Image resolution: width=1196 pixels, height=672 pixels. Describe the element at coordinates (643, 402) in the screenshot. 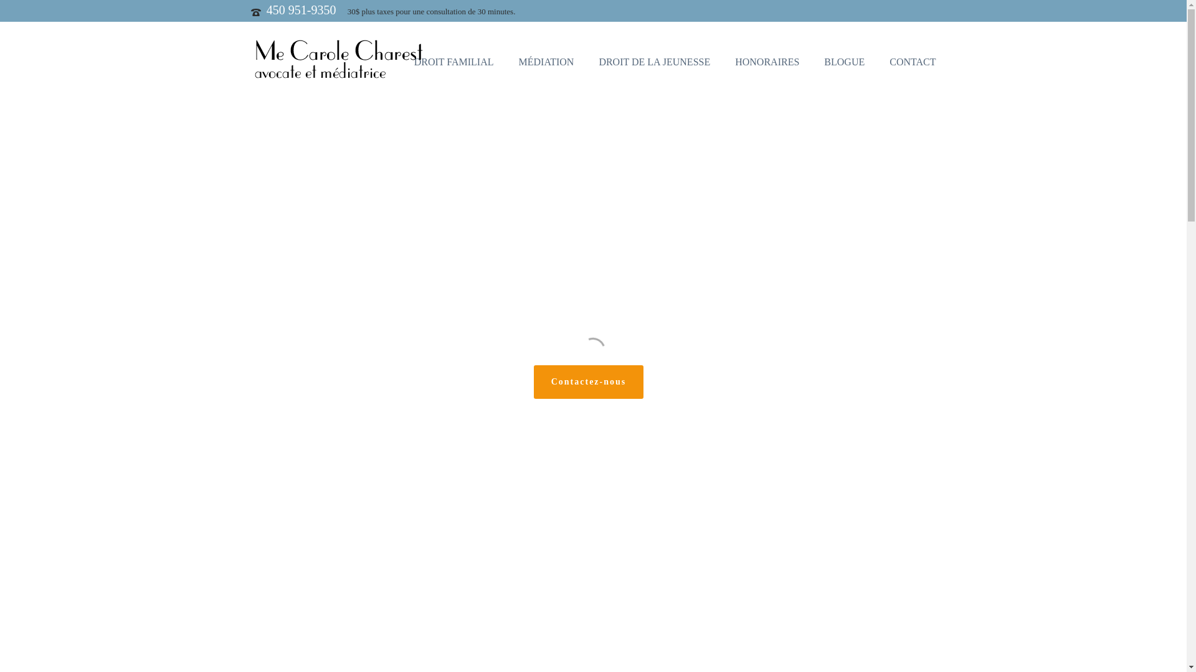

I see `Droit familial` at that location.